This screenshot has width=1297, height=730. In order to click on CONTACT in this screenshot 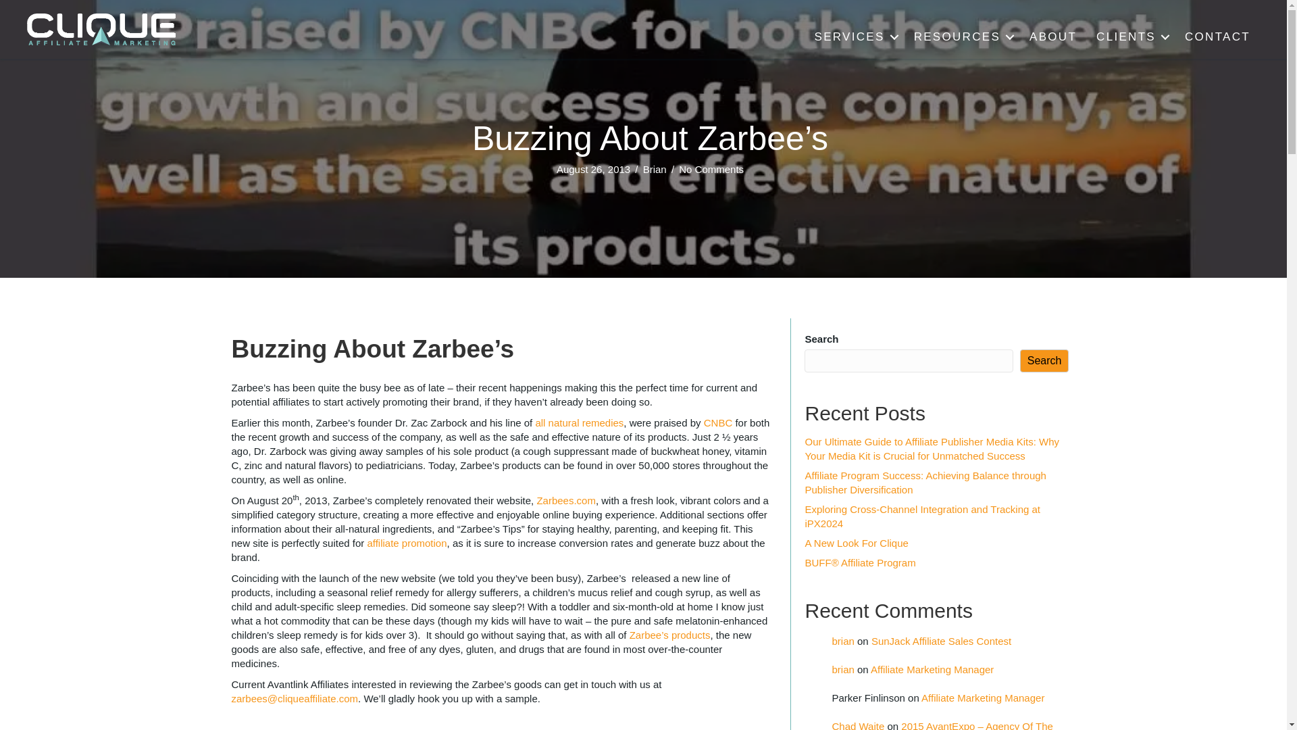, I will do `click(1217, 36)`.